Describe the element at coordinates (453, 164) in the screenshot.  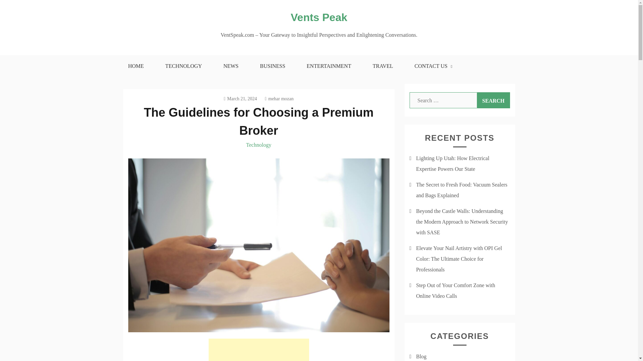
I see `Lighting Up Utah: How Electrical Expertise Powers Our State` at that location.